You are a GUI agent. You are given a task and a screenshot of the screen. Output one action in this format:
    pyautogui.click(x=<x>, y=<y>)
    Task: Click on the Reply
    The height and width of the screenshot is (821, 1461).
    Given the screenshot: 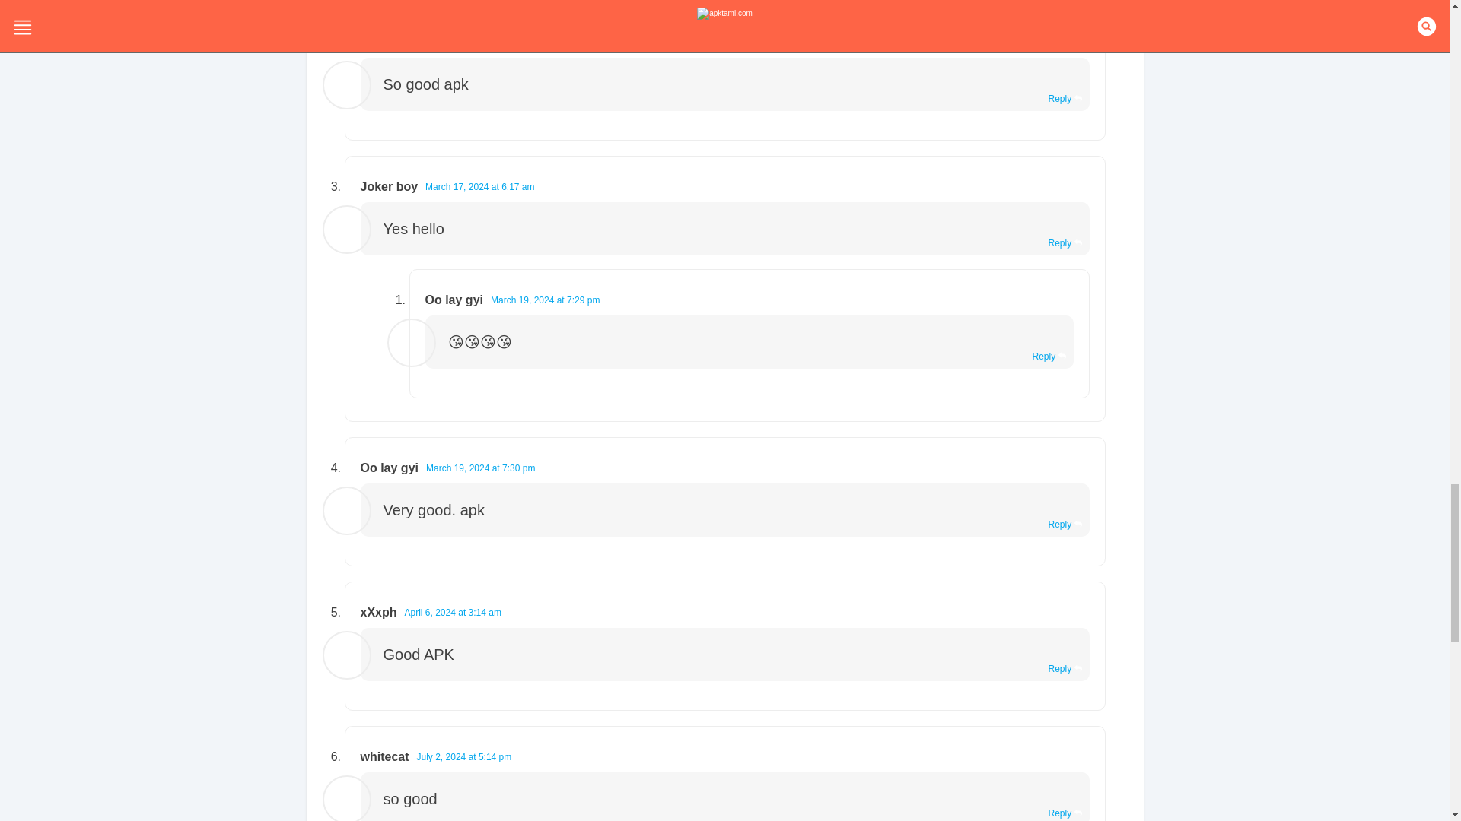 What is the action you would take?
    pyautogui.click(x=1064, y=99)
    